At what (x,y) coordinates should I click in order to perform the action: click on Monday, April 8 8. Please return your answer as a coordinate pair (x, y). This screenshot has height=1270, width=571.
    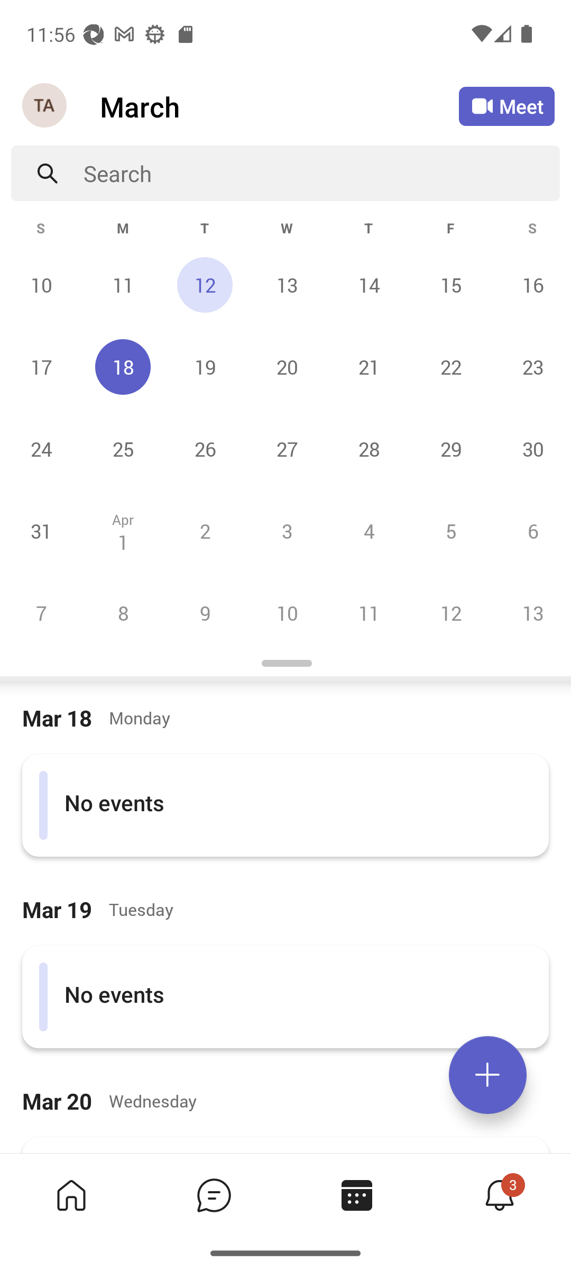
    Looking at the image, I should click on (123, 613).